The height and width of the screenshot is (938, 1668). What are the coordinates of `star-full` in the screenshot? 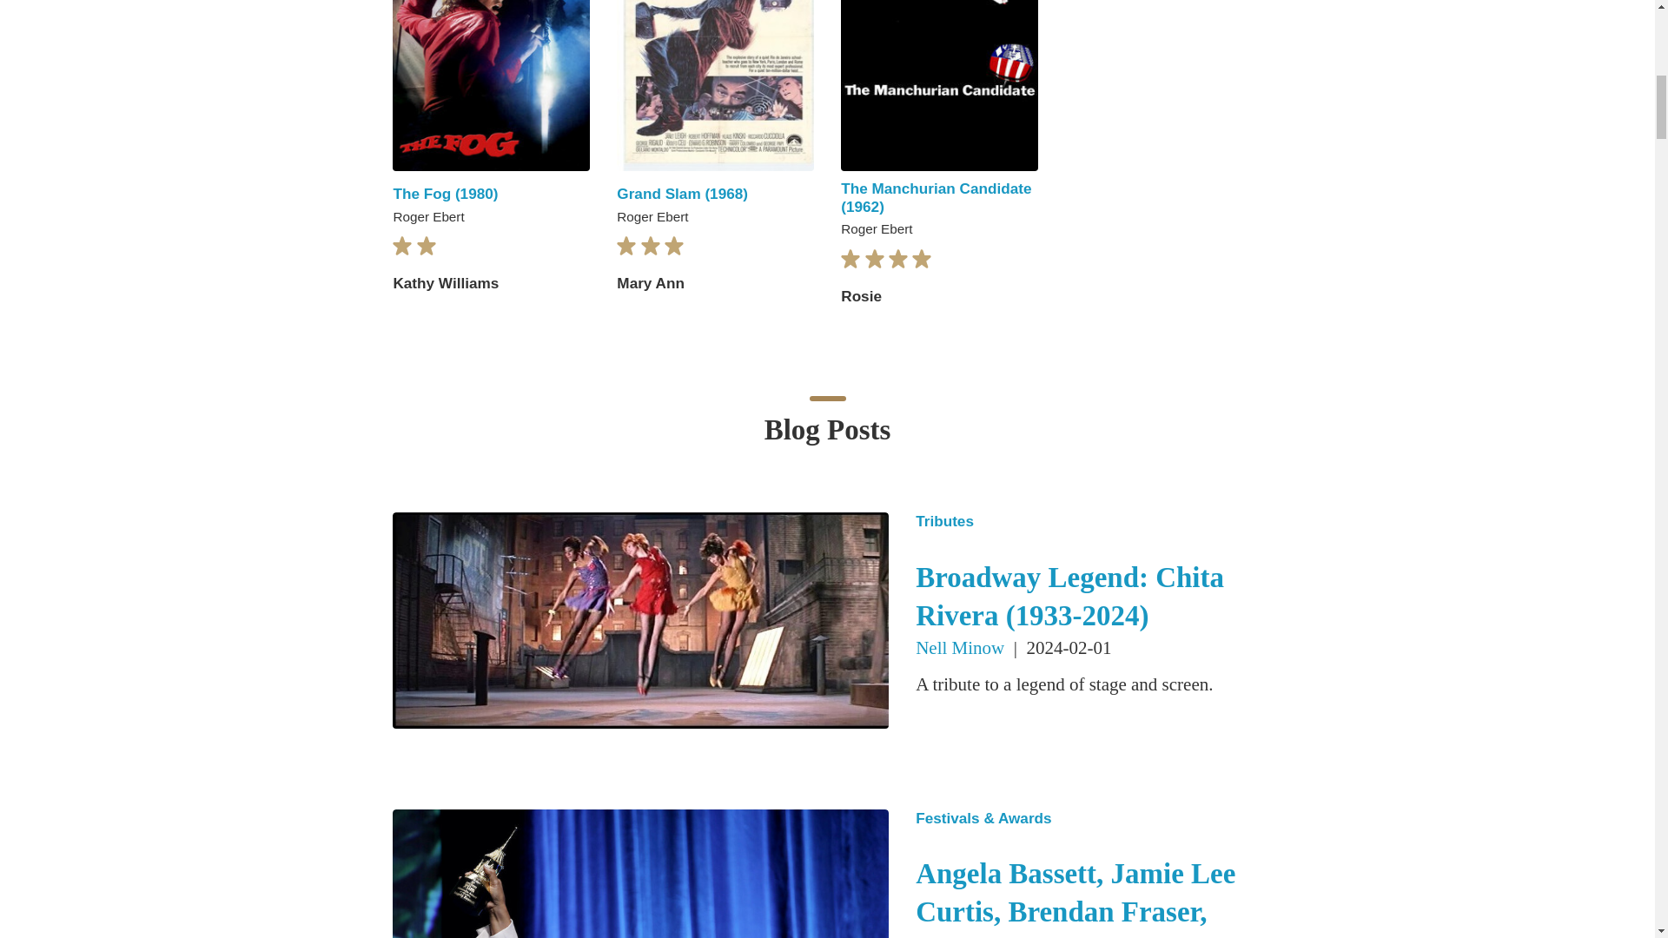 It's located at (850, 259).